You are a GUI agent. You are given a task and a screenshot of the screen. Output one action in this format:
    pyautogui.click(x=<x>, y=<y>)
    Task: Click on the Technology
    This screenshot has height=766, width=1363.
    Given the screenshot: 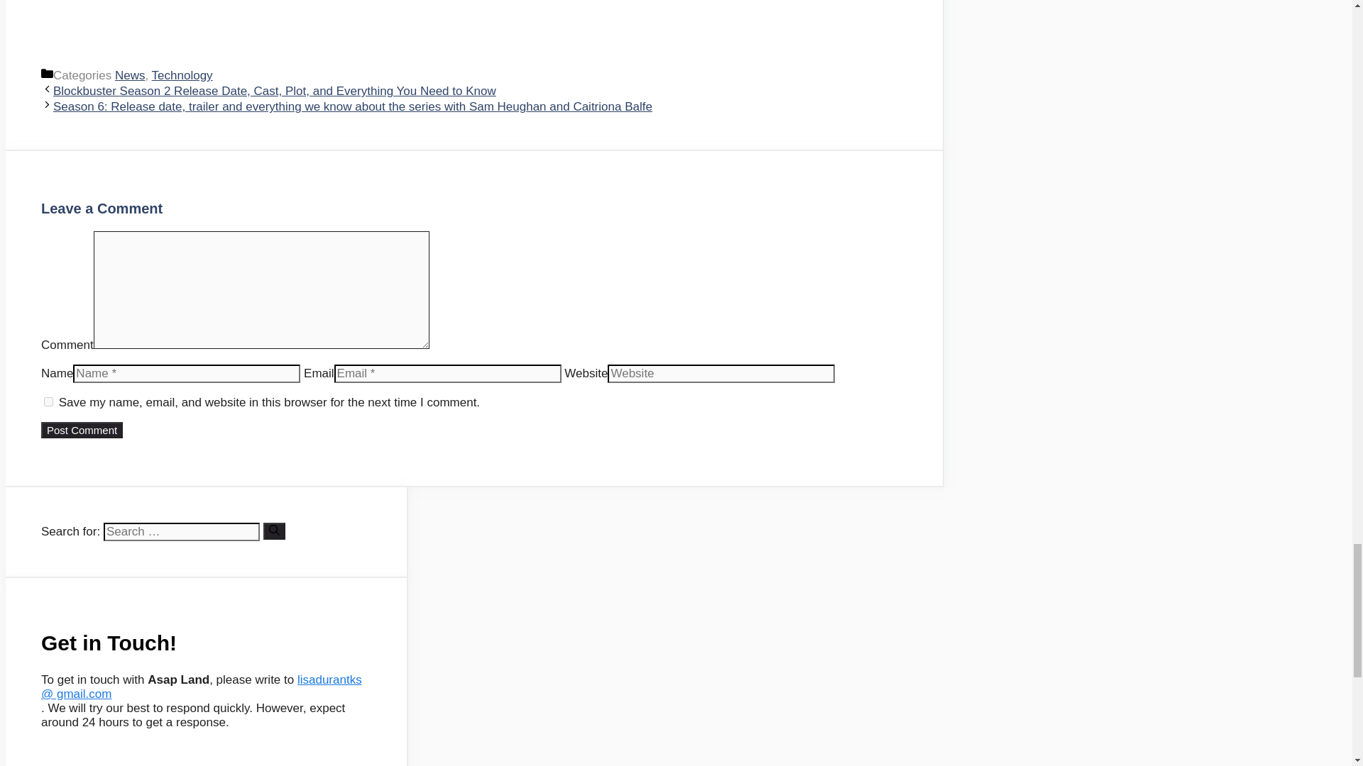 What is the action you would take?
    pyautogui.click(x=182, y=75)
    